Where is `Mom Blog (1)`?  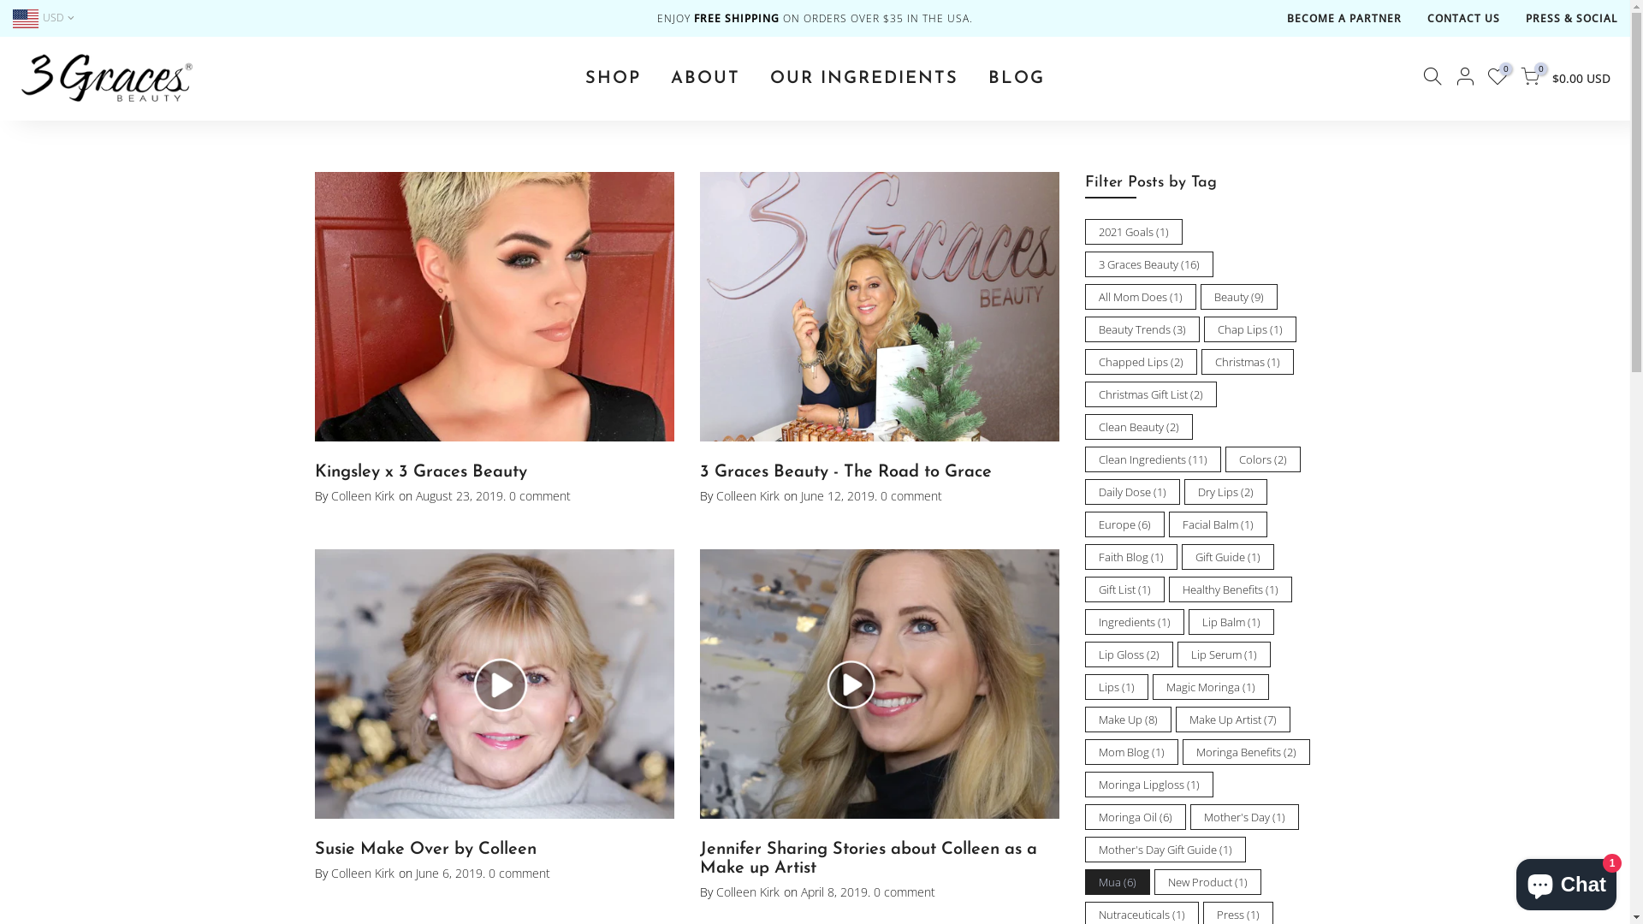
Mom Blog (1) is located at coordinates (1131, 751).